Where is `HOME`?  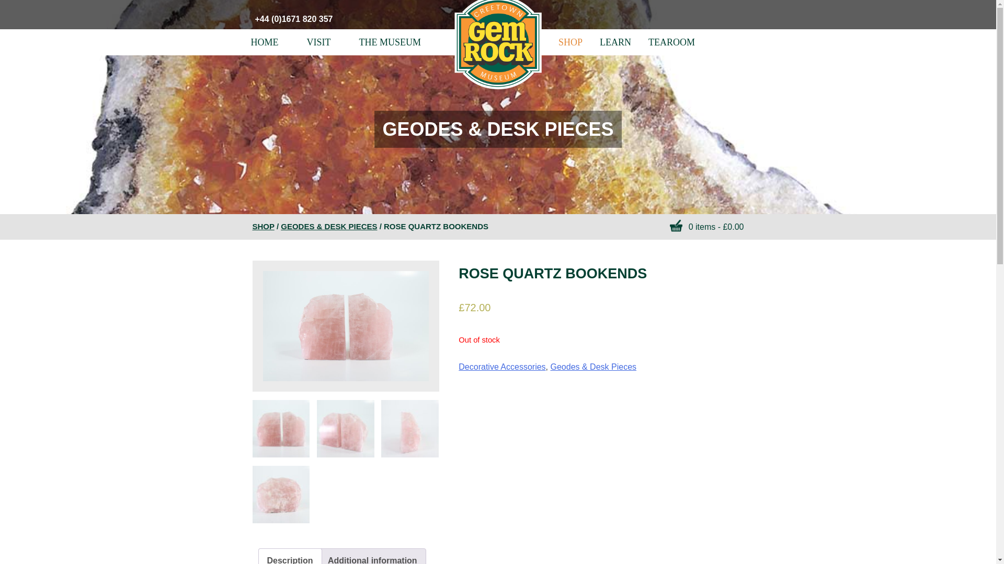
HOME is located at coordinates (264, 42).